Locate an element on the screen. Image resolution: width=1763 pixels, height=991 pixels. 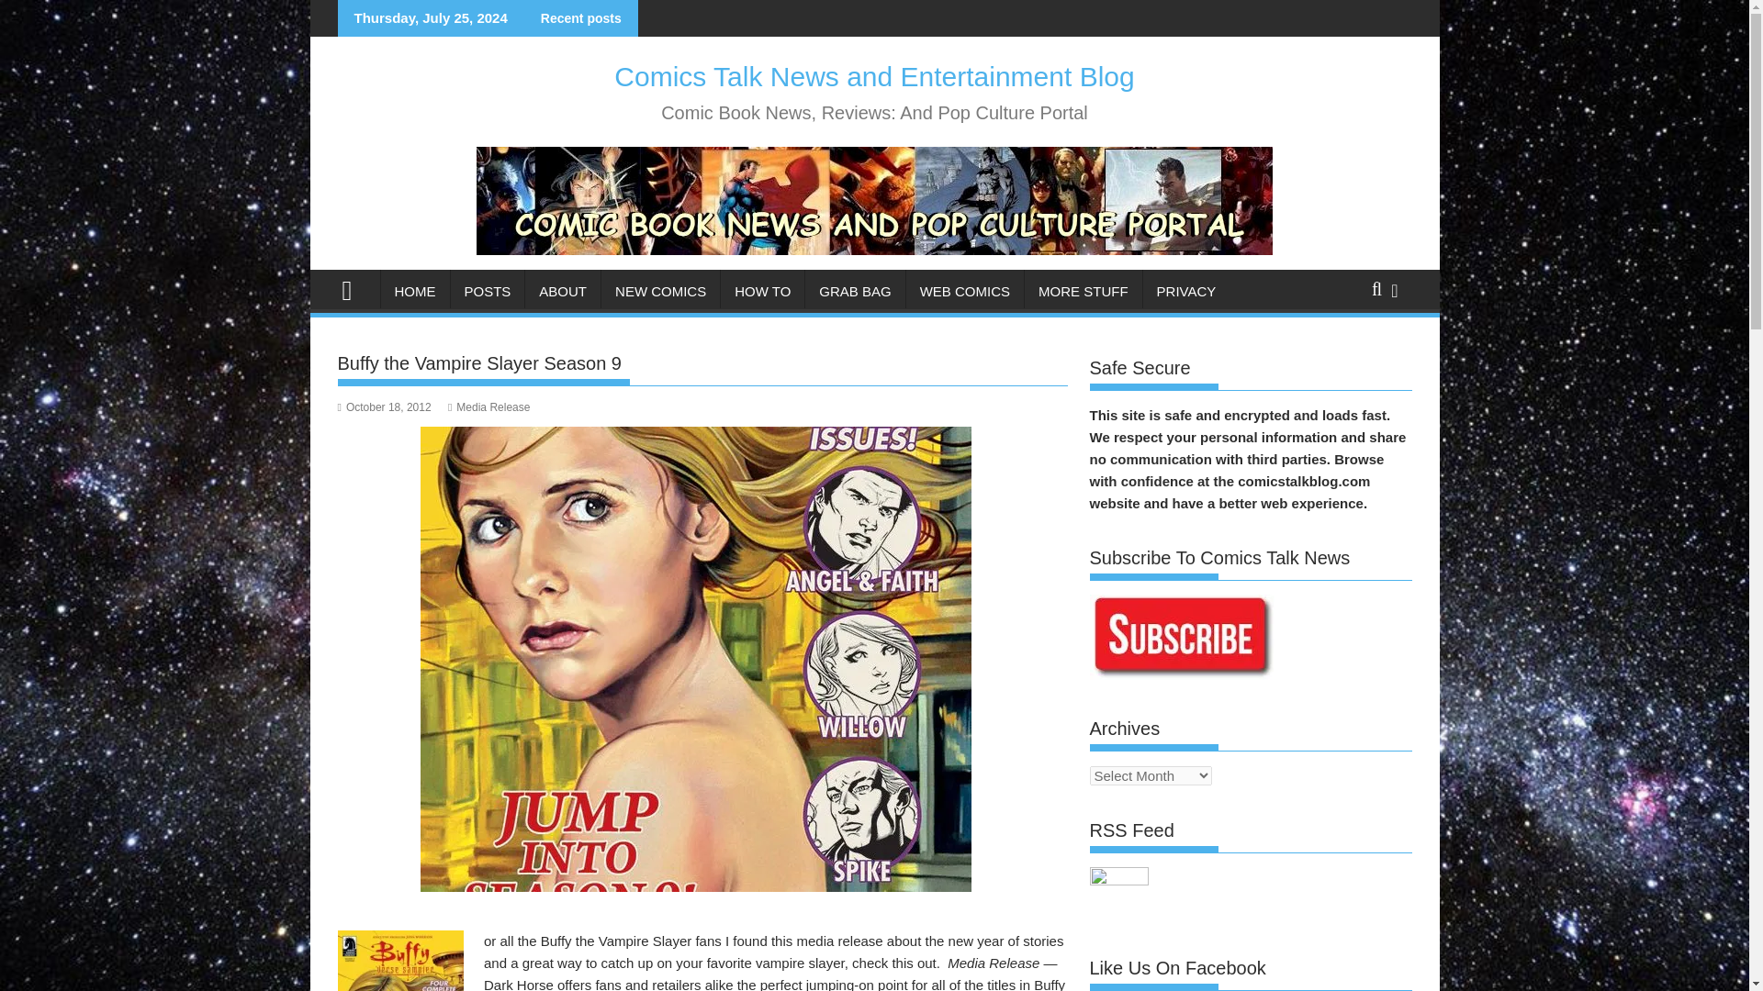
WEB COMICS is located at coordinates (964, 292).